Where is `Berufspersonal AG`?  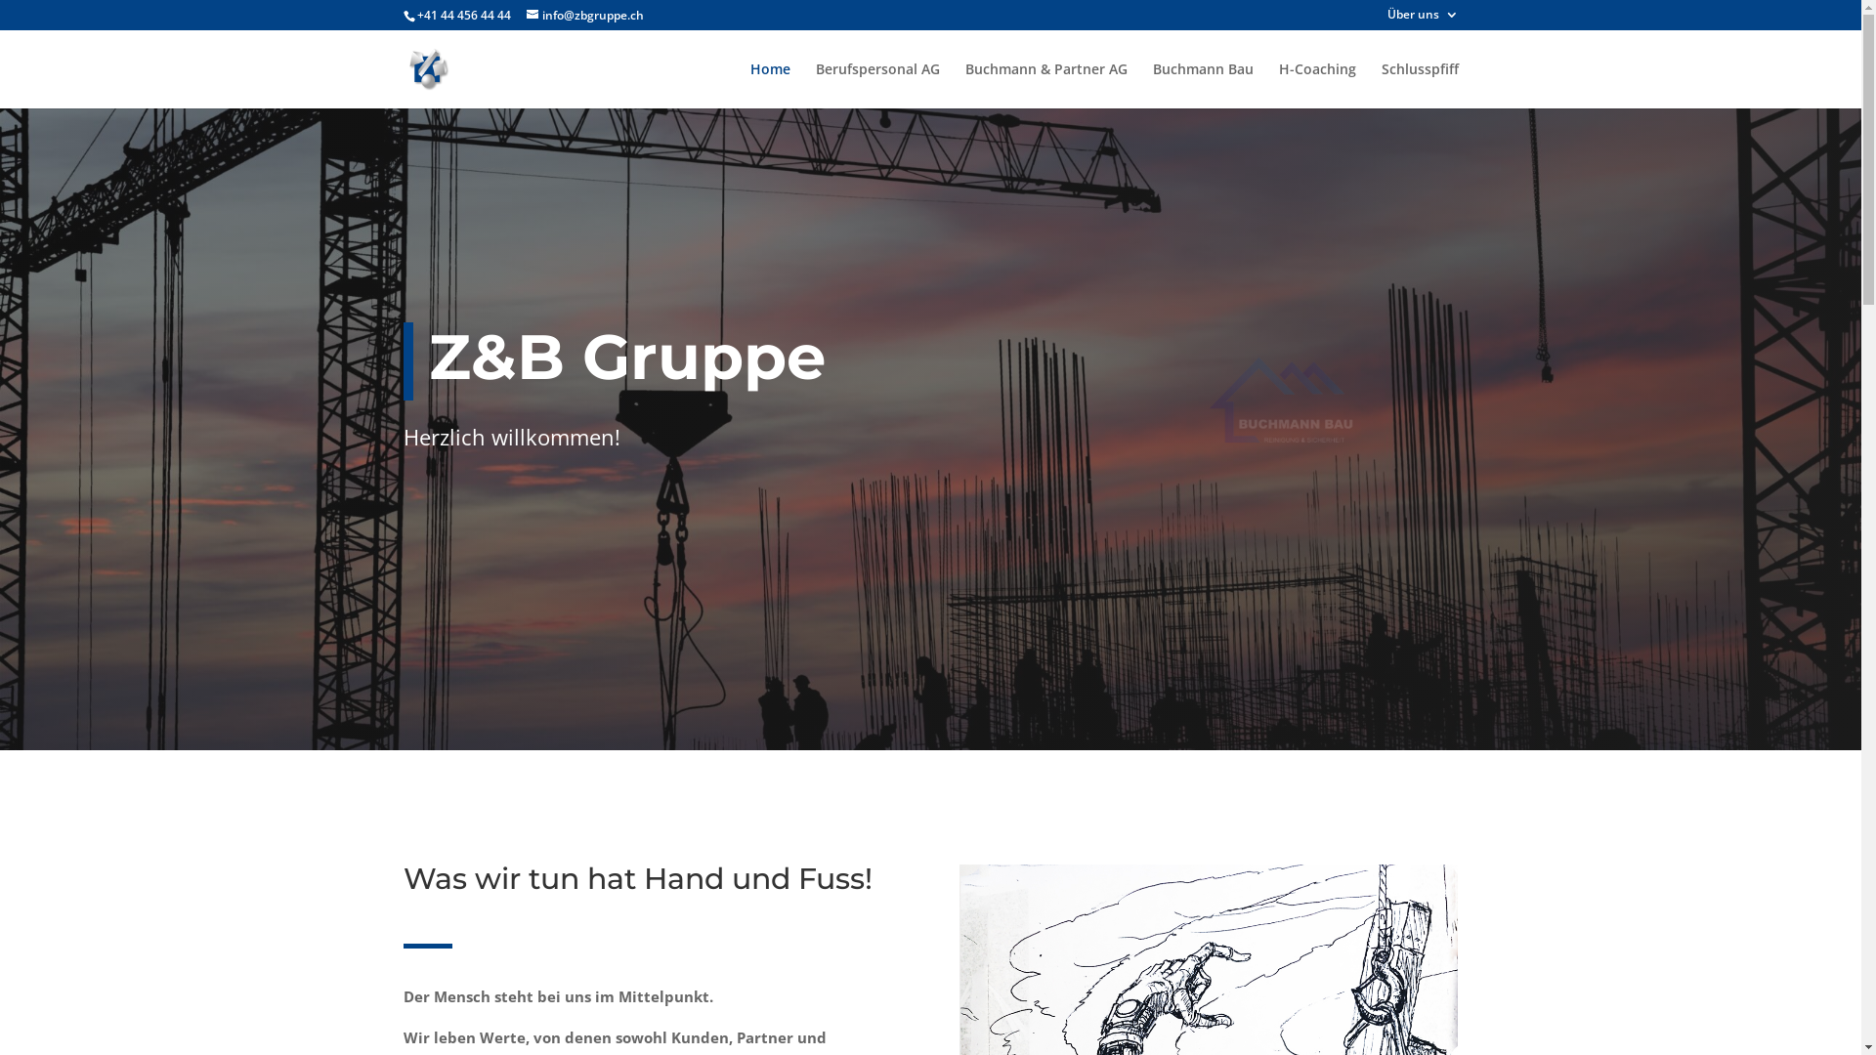
Berufspersonal AG is located at coordinates (877, 86).